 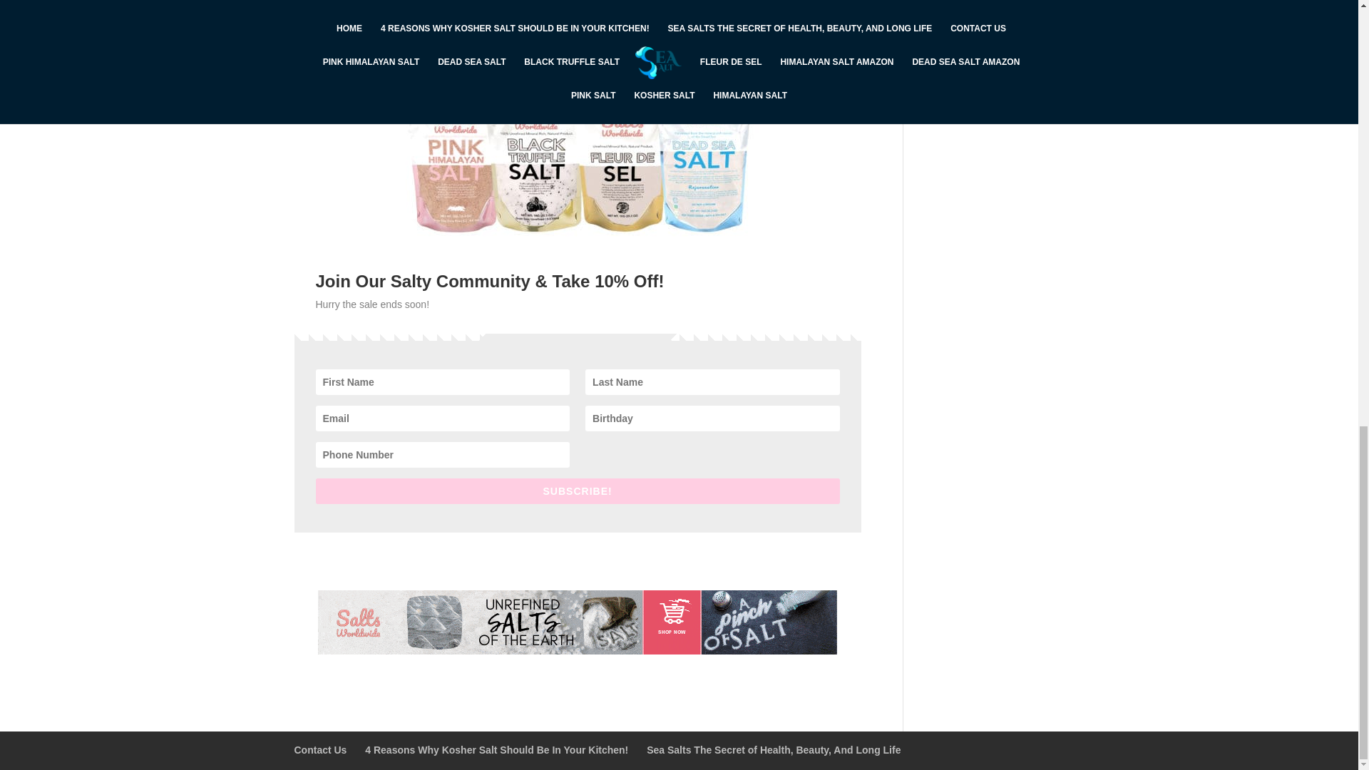 I want to click on Sea Salts The Secret of Health, Beauty, And Long Life, so click(x=773, y=750).